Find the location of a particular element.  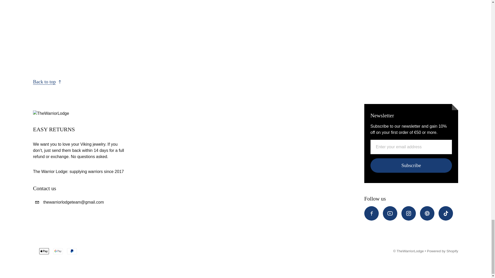

Pinterest is located at coordinates (427, 213).